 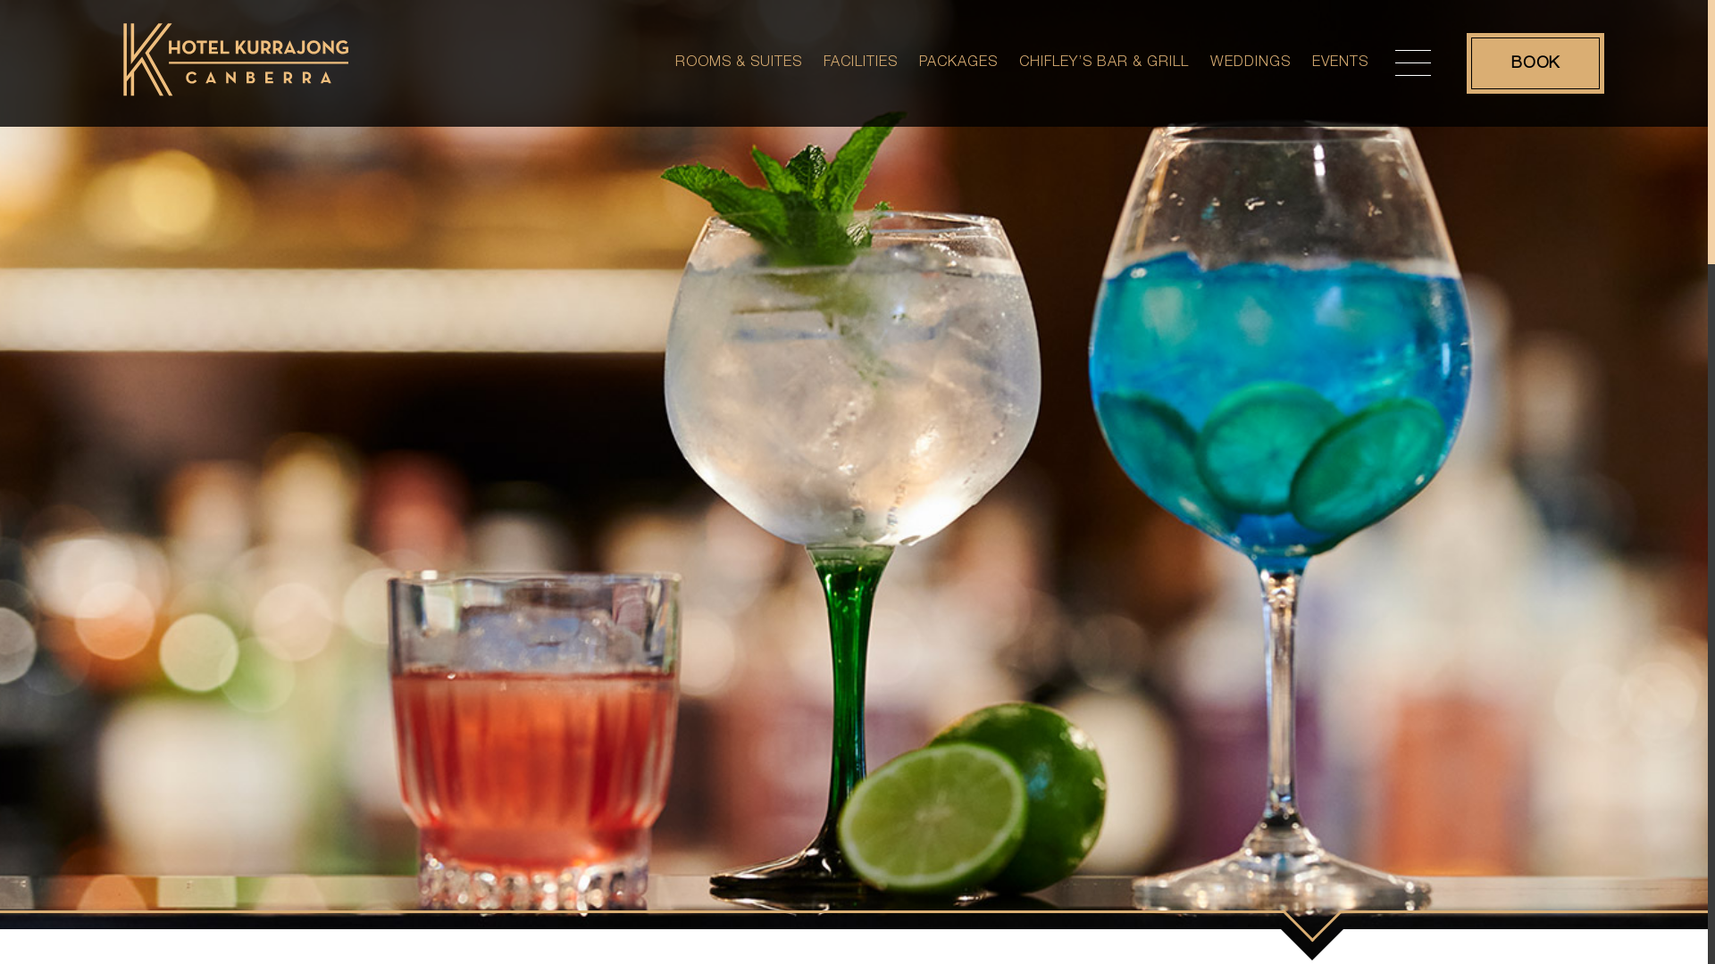 I want to click on PACKAGES, so click(x=958, y=50).